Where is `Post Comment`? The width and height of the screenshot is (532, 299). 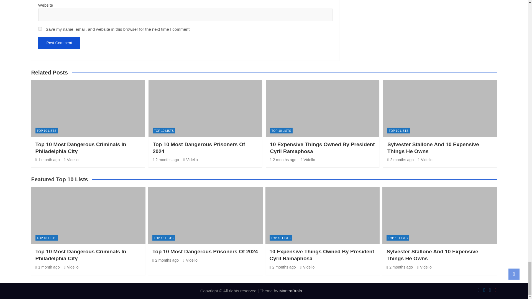 Post Comment is located at coordinates (59, 43).